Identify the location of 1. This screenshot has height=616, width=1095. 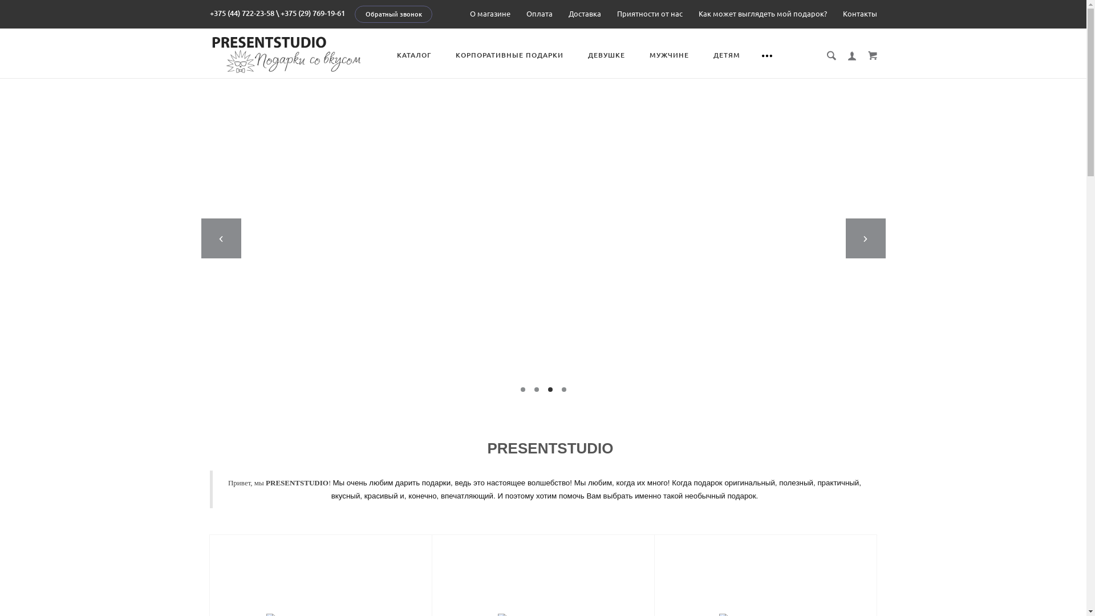
(522, 390).